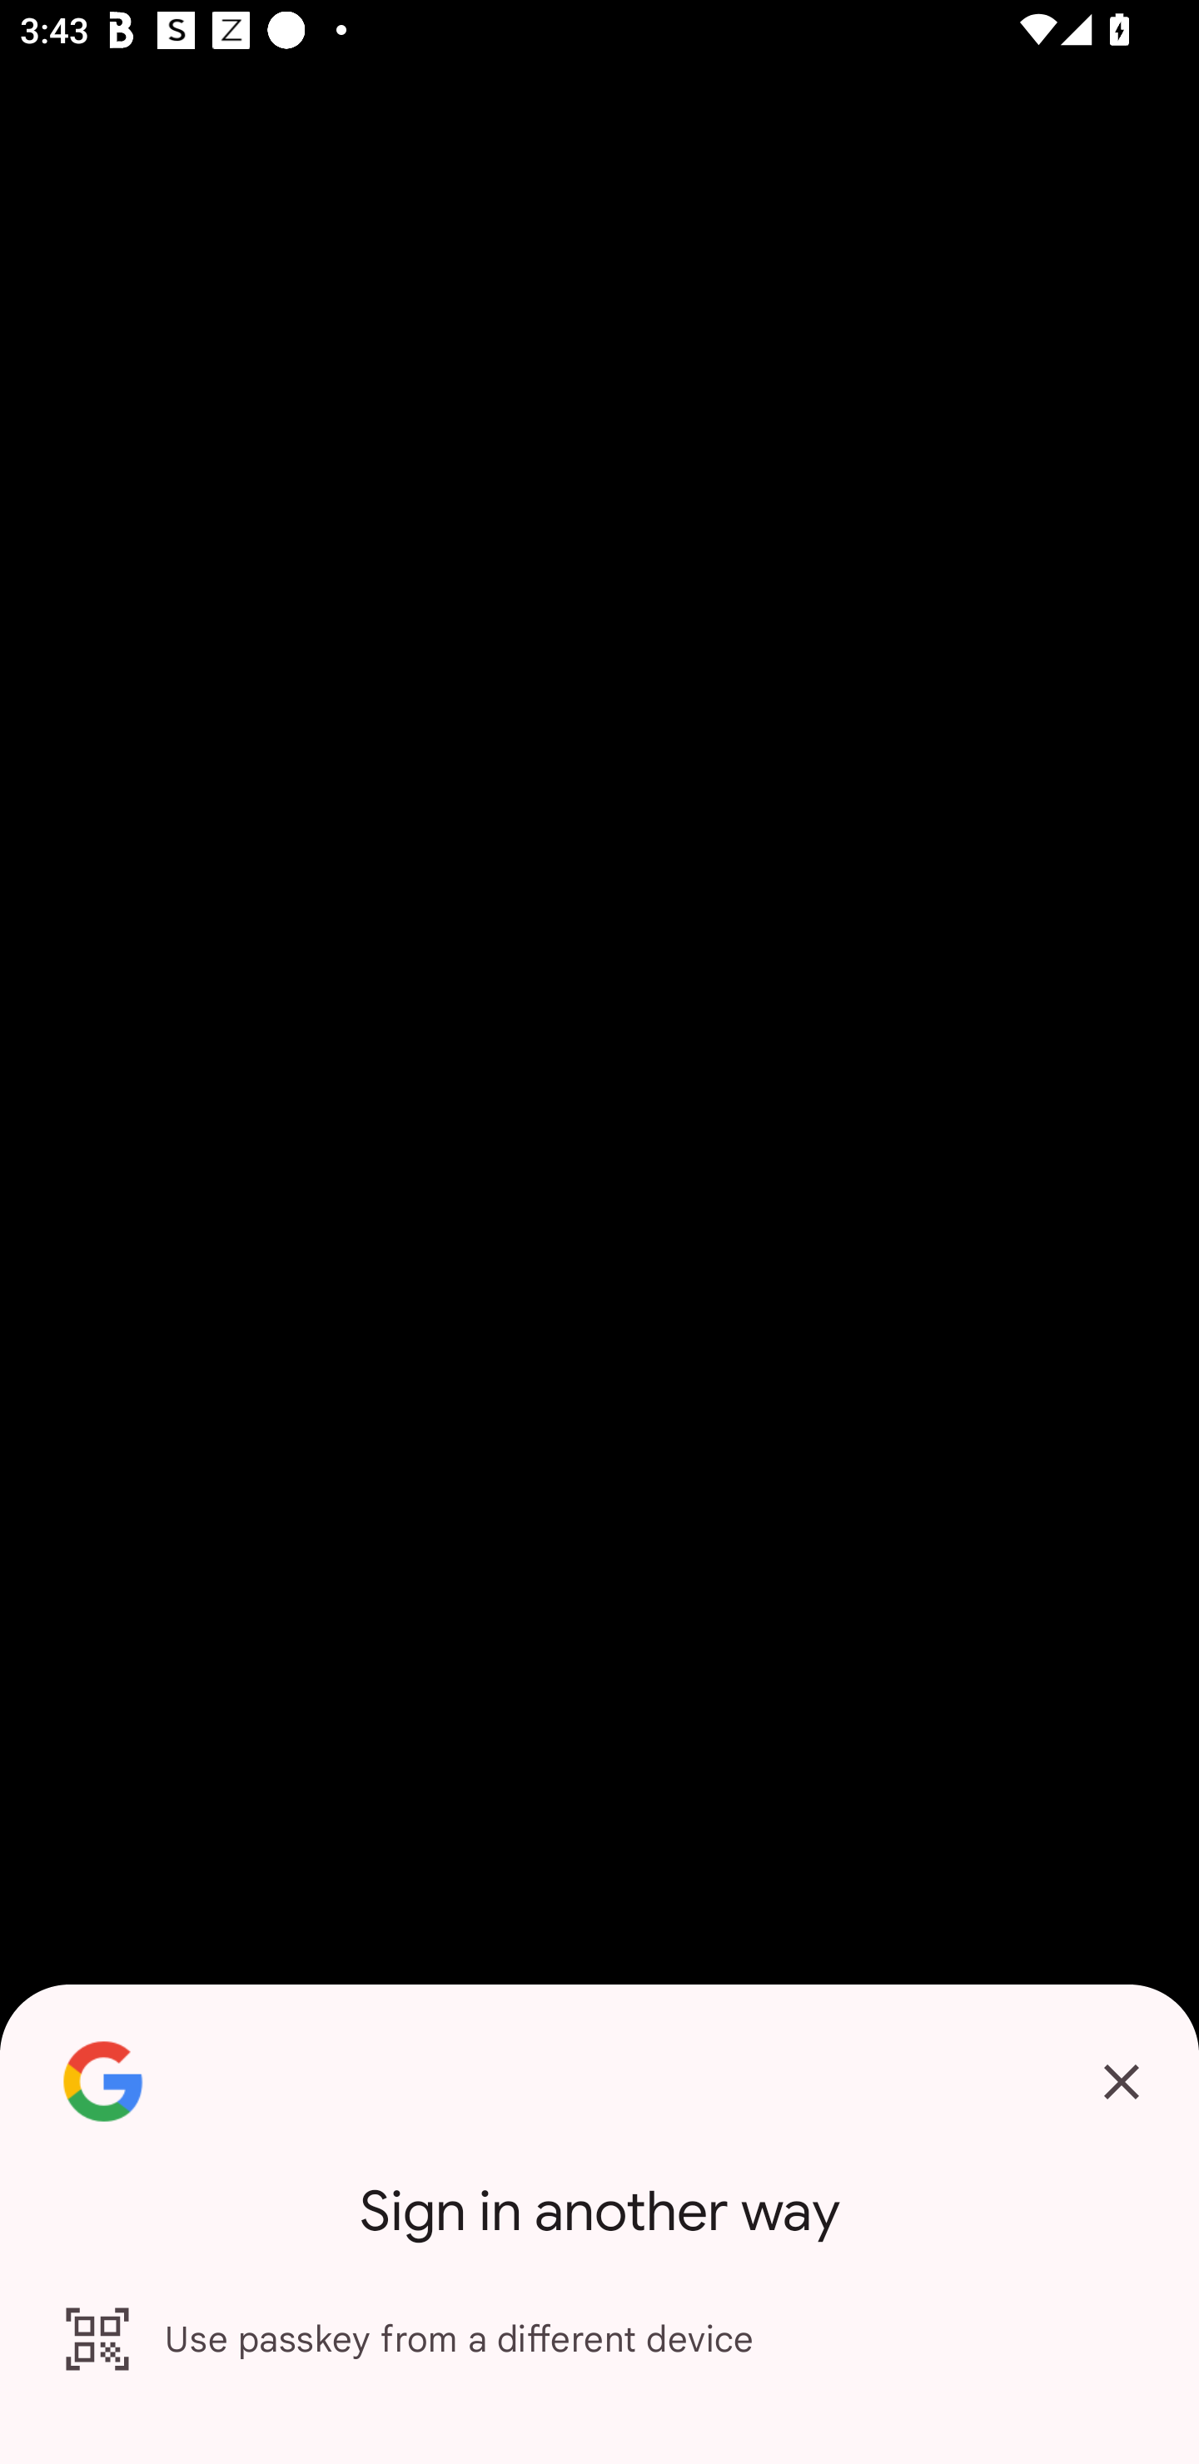 This screenshot has width=1199, height=2464. Describe the element at coordinates (1121, 2082) in the screenshot. I see `Cancel` at that location.